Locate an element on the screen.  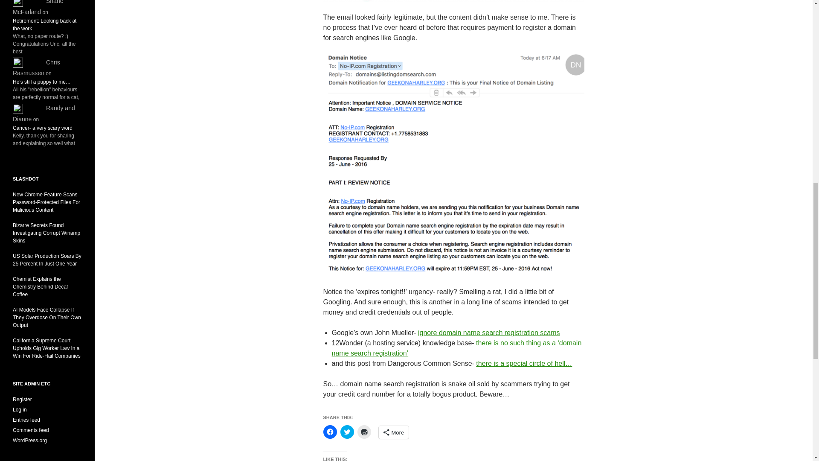
Dangerous Common Sense is located at coordinates (524, 363).